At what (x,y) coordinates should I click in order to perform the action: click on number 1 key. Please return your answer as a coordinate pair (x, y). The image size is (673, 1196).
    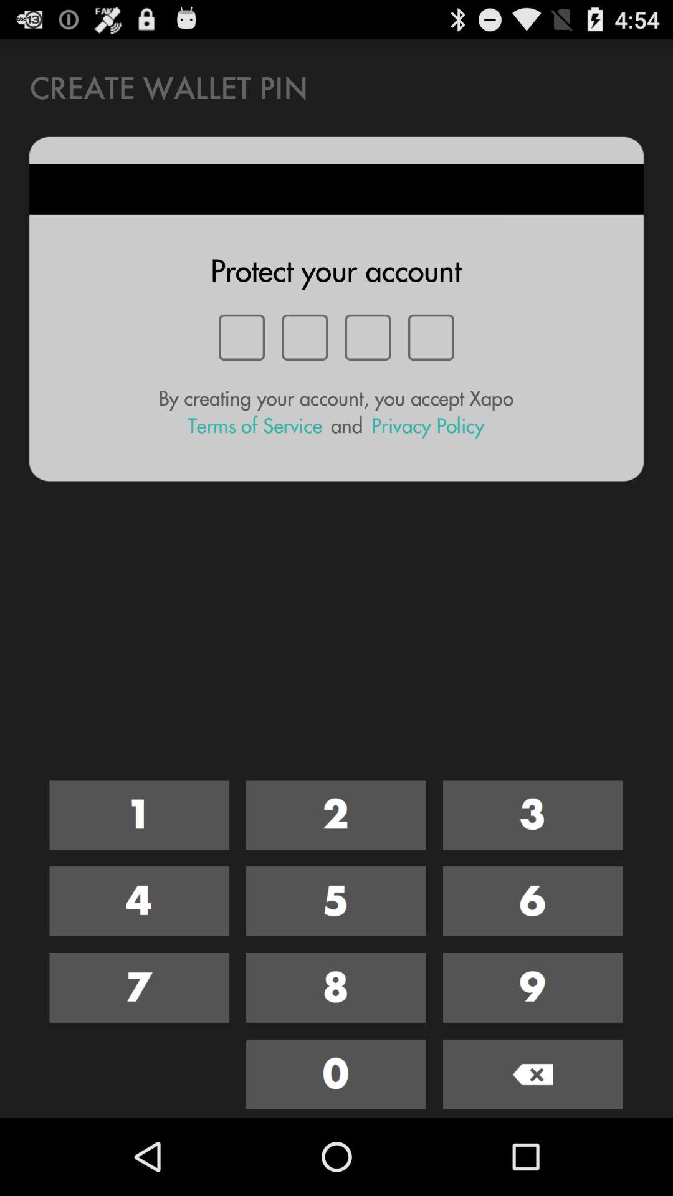
    Looking at the image, I should click on (140, 815).